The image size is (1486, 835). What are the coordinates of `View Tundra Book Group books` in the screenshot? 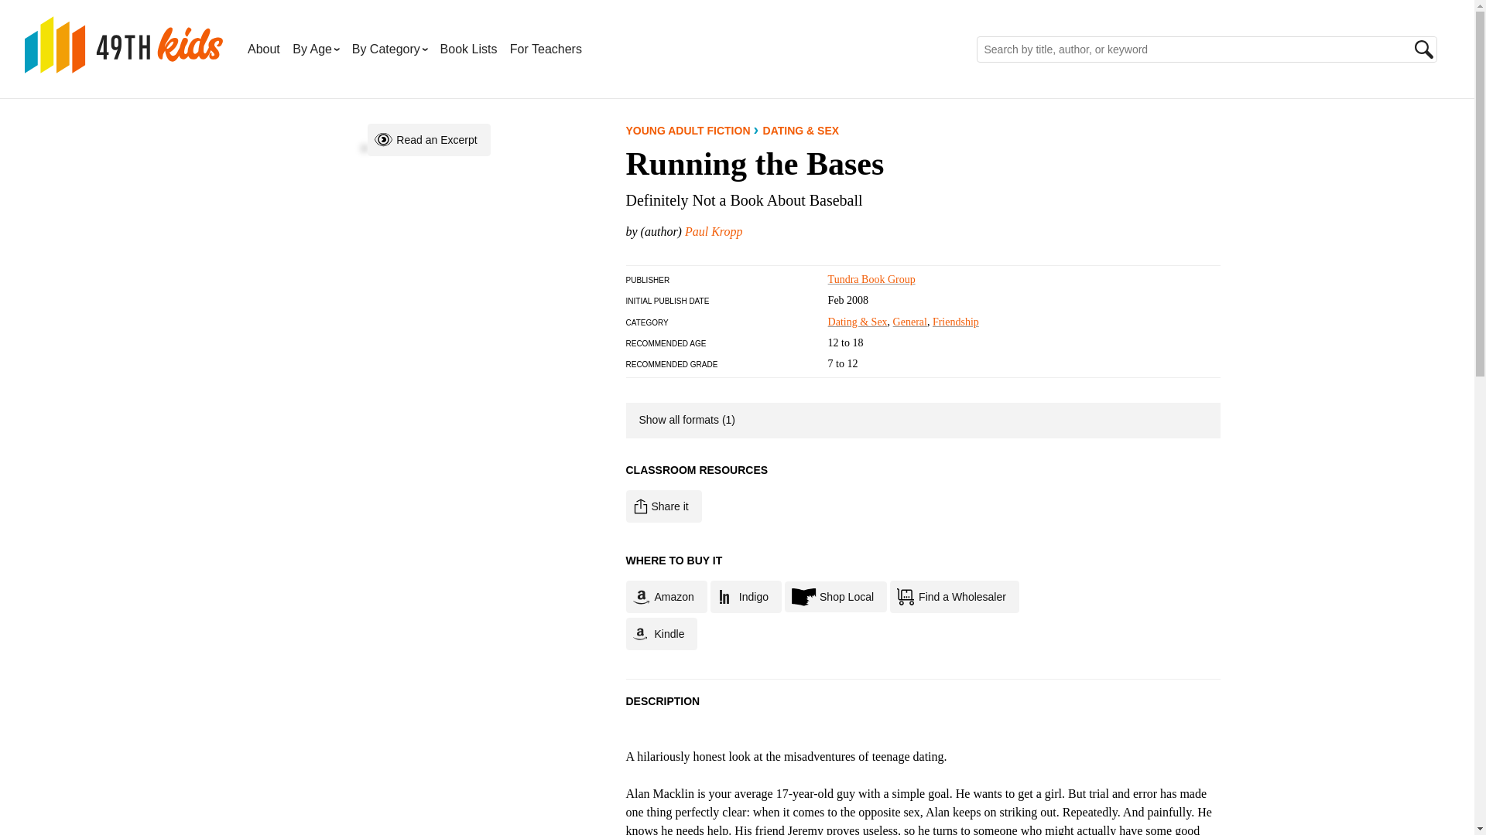 It's located at (871, 280).